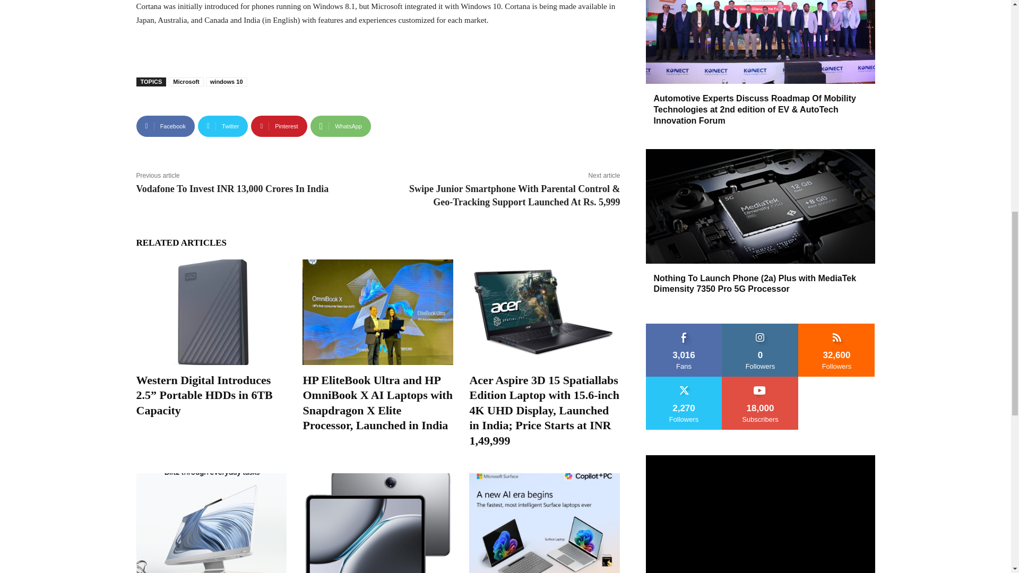 The height and width of the screenshot is (573, 1019). What do you see at coordinates (231, 189) in the screenshot?
I see `Vodafone To Invest INR 13,000 Crores In India` at bounding box center [231, 189].